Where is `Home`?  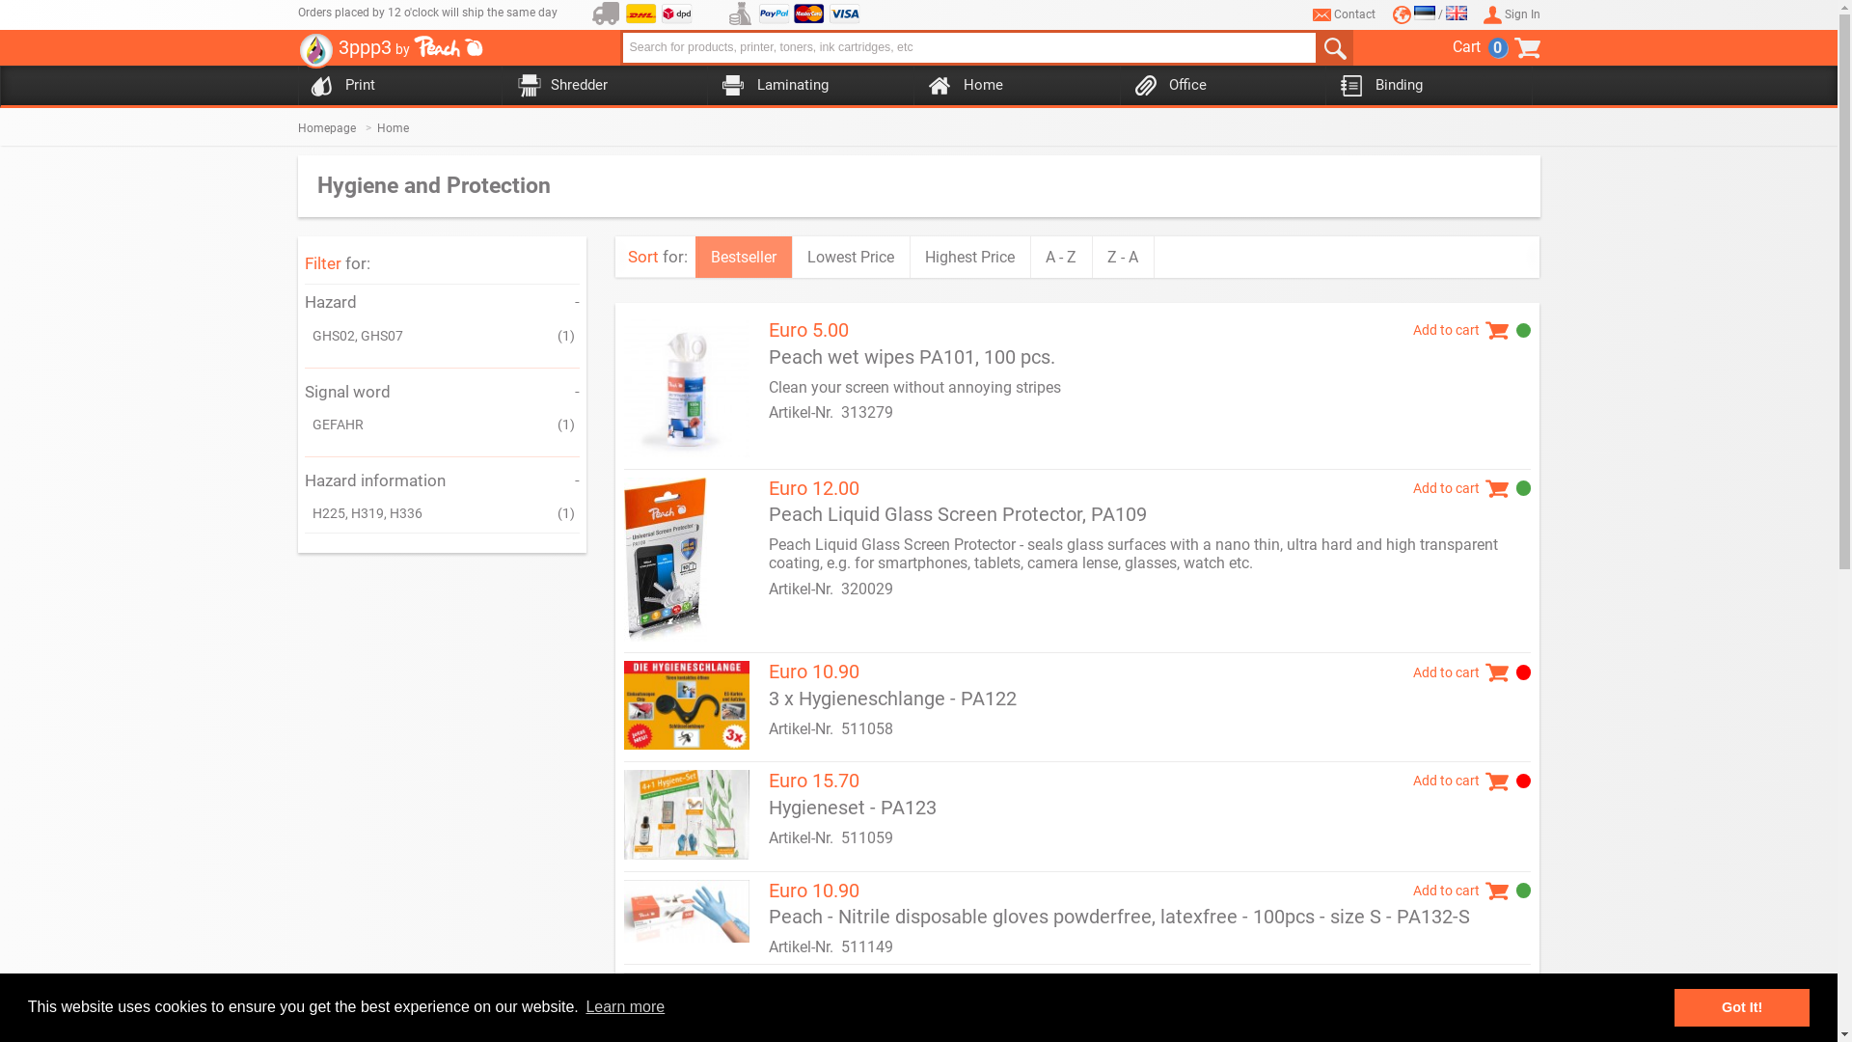 Home is located at coordinates (401, 128).